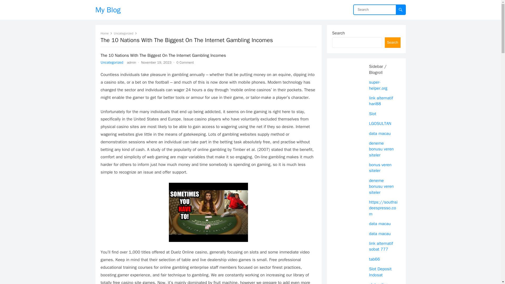 The width and height of the screenshot is (505, 284). What do you see at coordinates (185, 62) in the screenshot?
I see `0 Comment` at bounding box center [185, 62].